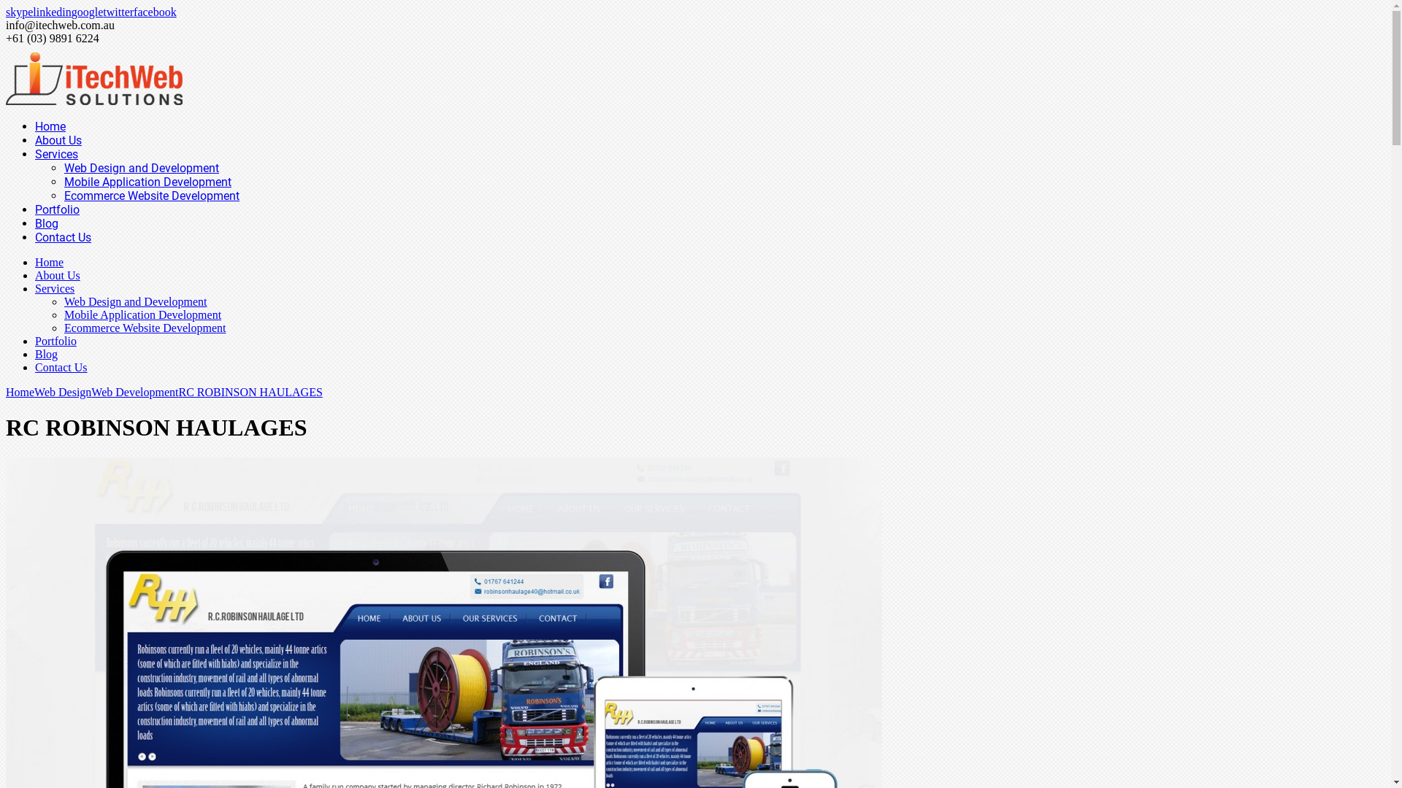 The width and height of the screenshot is (1402, 788). Describe the element at coordinates (58, 140) in the screenshot. I see `About Us` at that location.